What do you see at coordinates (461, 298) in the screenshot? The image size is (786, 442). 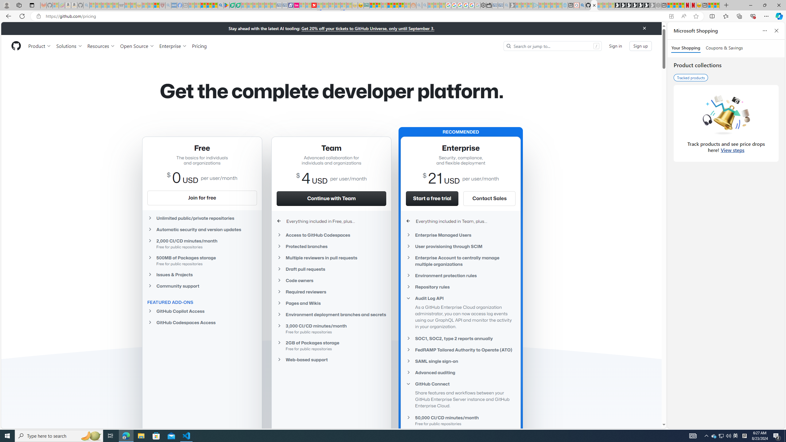 I see `Audit Log API` at bounding box center [461, 298].